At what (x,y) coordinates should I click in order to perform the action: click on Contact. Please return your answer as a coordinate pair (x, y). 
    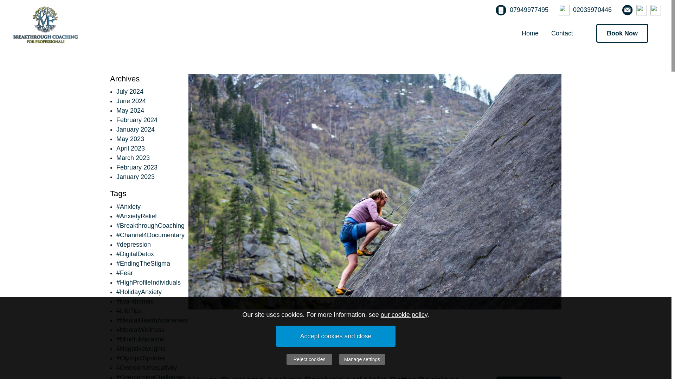
    Looking at the image, I should click on (562, 33).